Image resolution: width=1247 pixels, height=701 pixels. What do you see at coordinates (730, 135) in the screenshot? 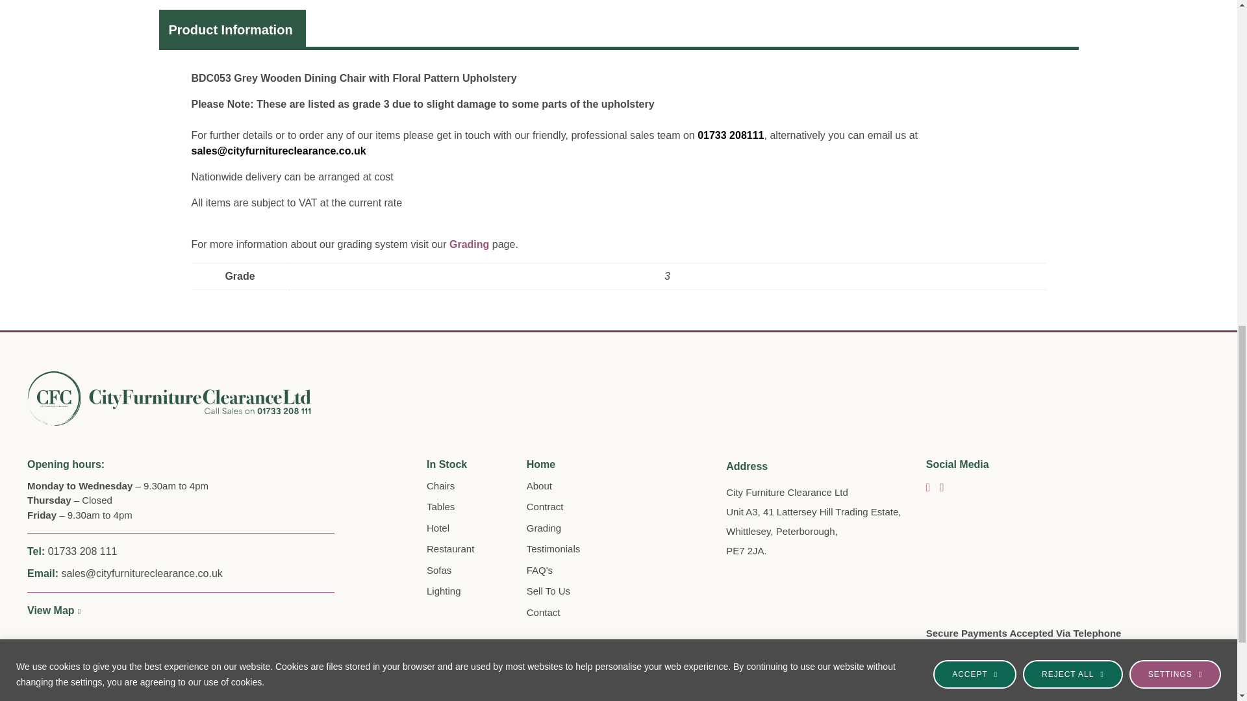
I see `email` at bounding box center [730, 135].